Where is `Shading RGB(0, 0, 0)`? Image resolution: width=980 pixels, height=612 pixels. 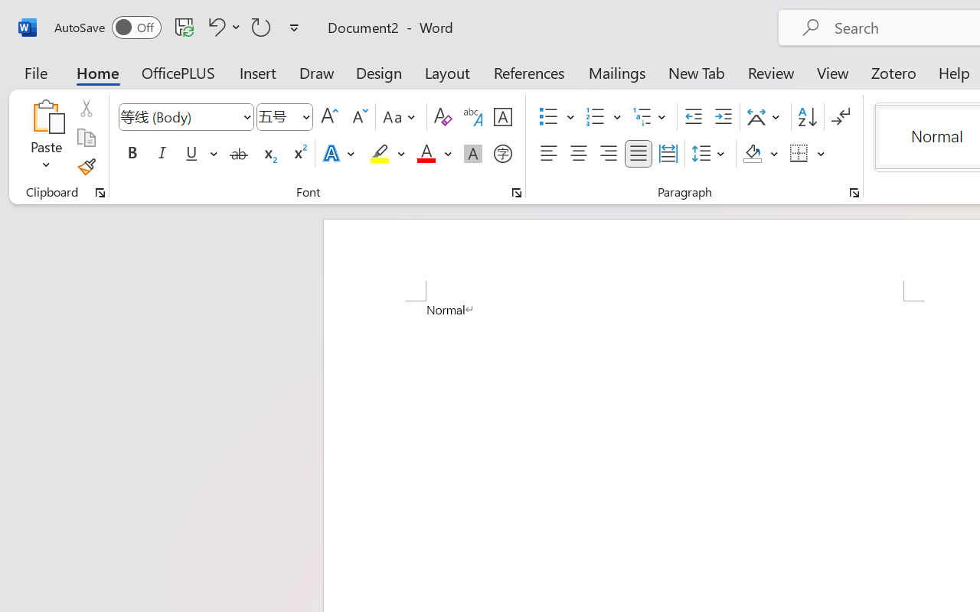 Shading RGB(0, 0, 0) is located at coordinates (752, 154).